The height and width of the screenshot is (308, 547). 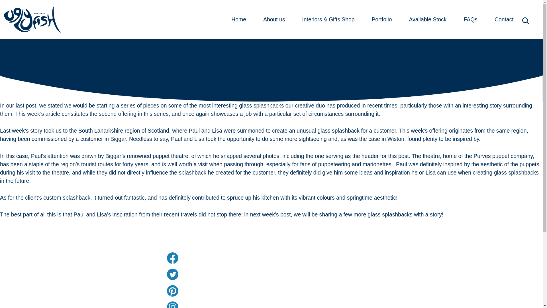 I want to click on Available Stock, so click(x=109, y=290).